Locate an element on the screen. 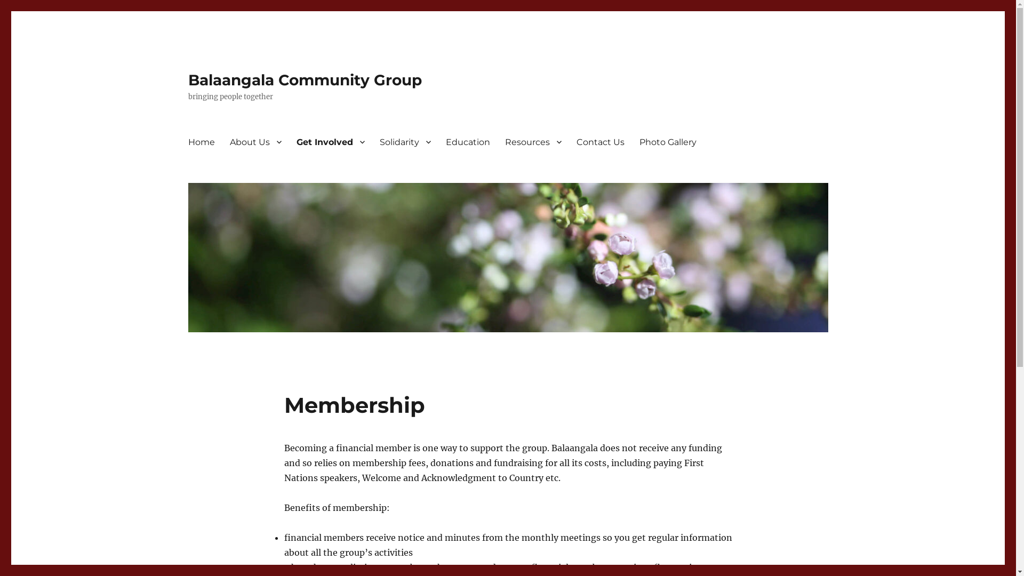  Photo Gallery is located at coordinates (668, 142).